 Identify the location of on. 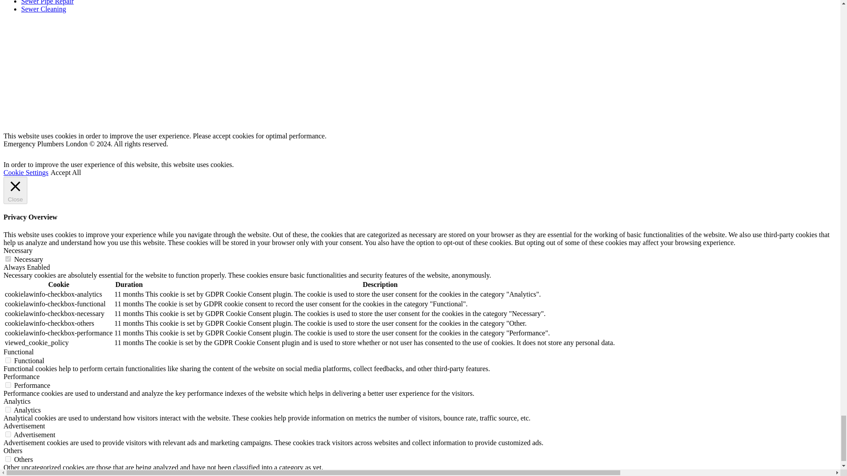
(8, 259).